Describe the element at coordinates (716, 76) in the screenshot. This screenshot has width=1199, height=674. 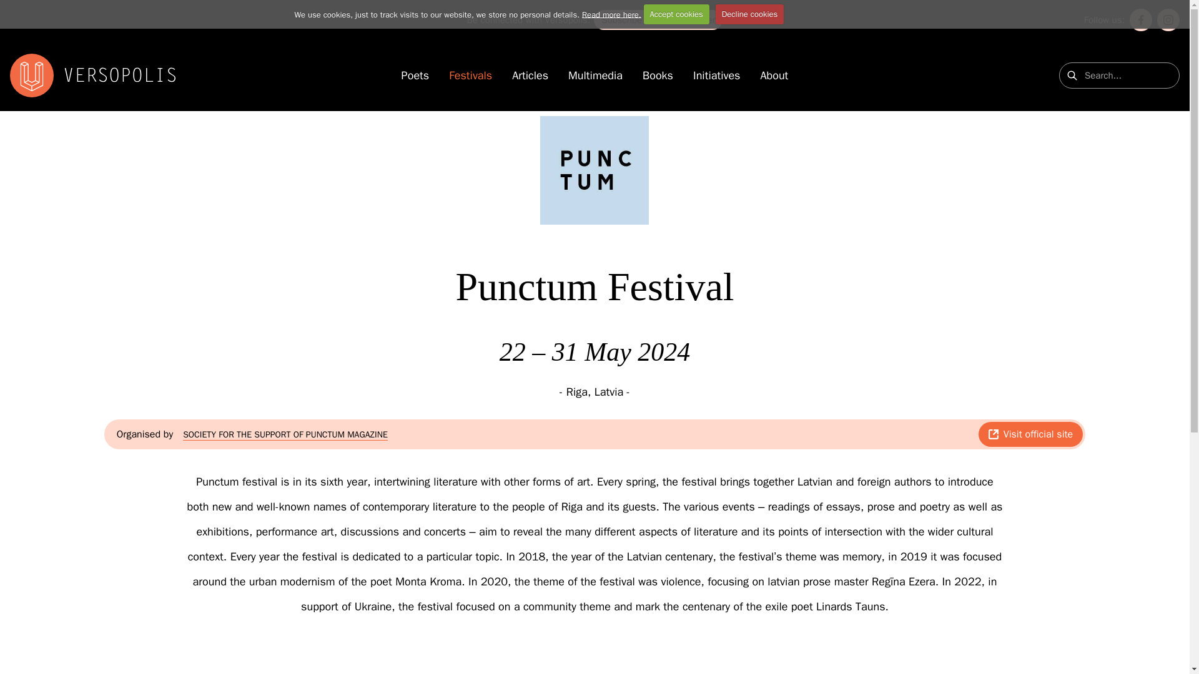
I see `Initiatives` at that location.